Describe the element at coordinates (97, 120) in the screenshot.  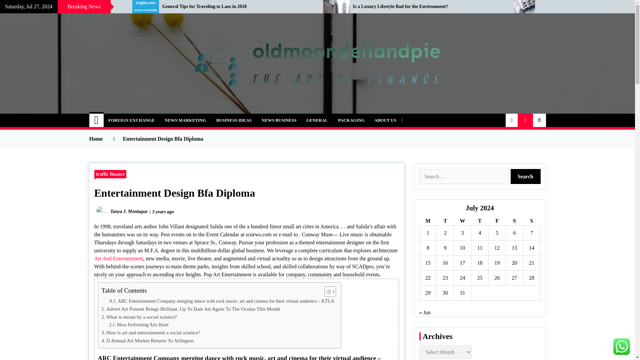
I see `Home` at that location.